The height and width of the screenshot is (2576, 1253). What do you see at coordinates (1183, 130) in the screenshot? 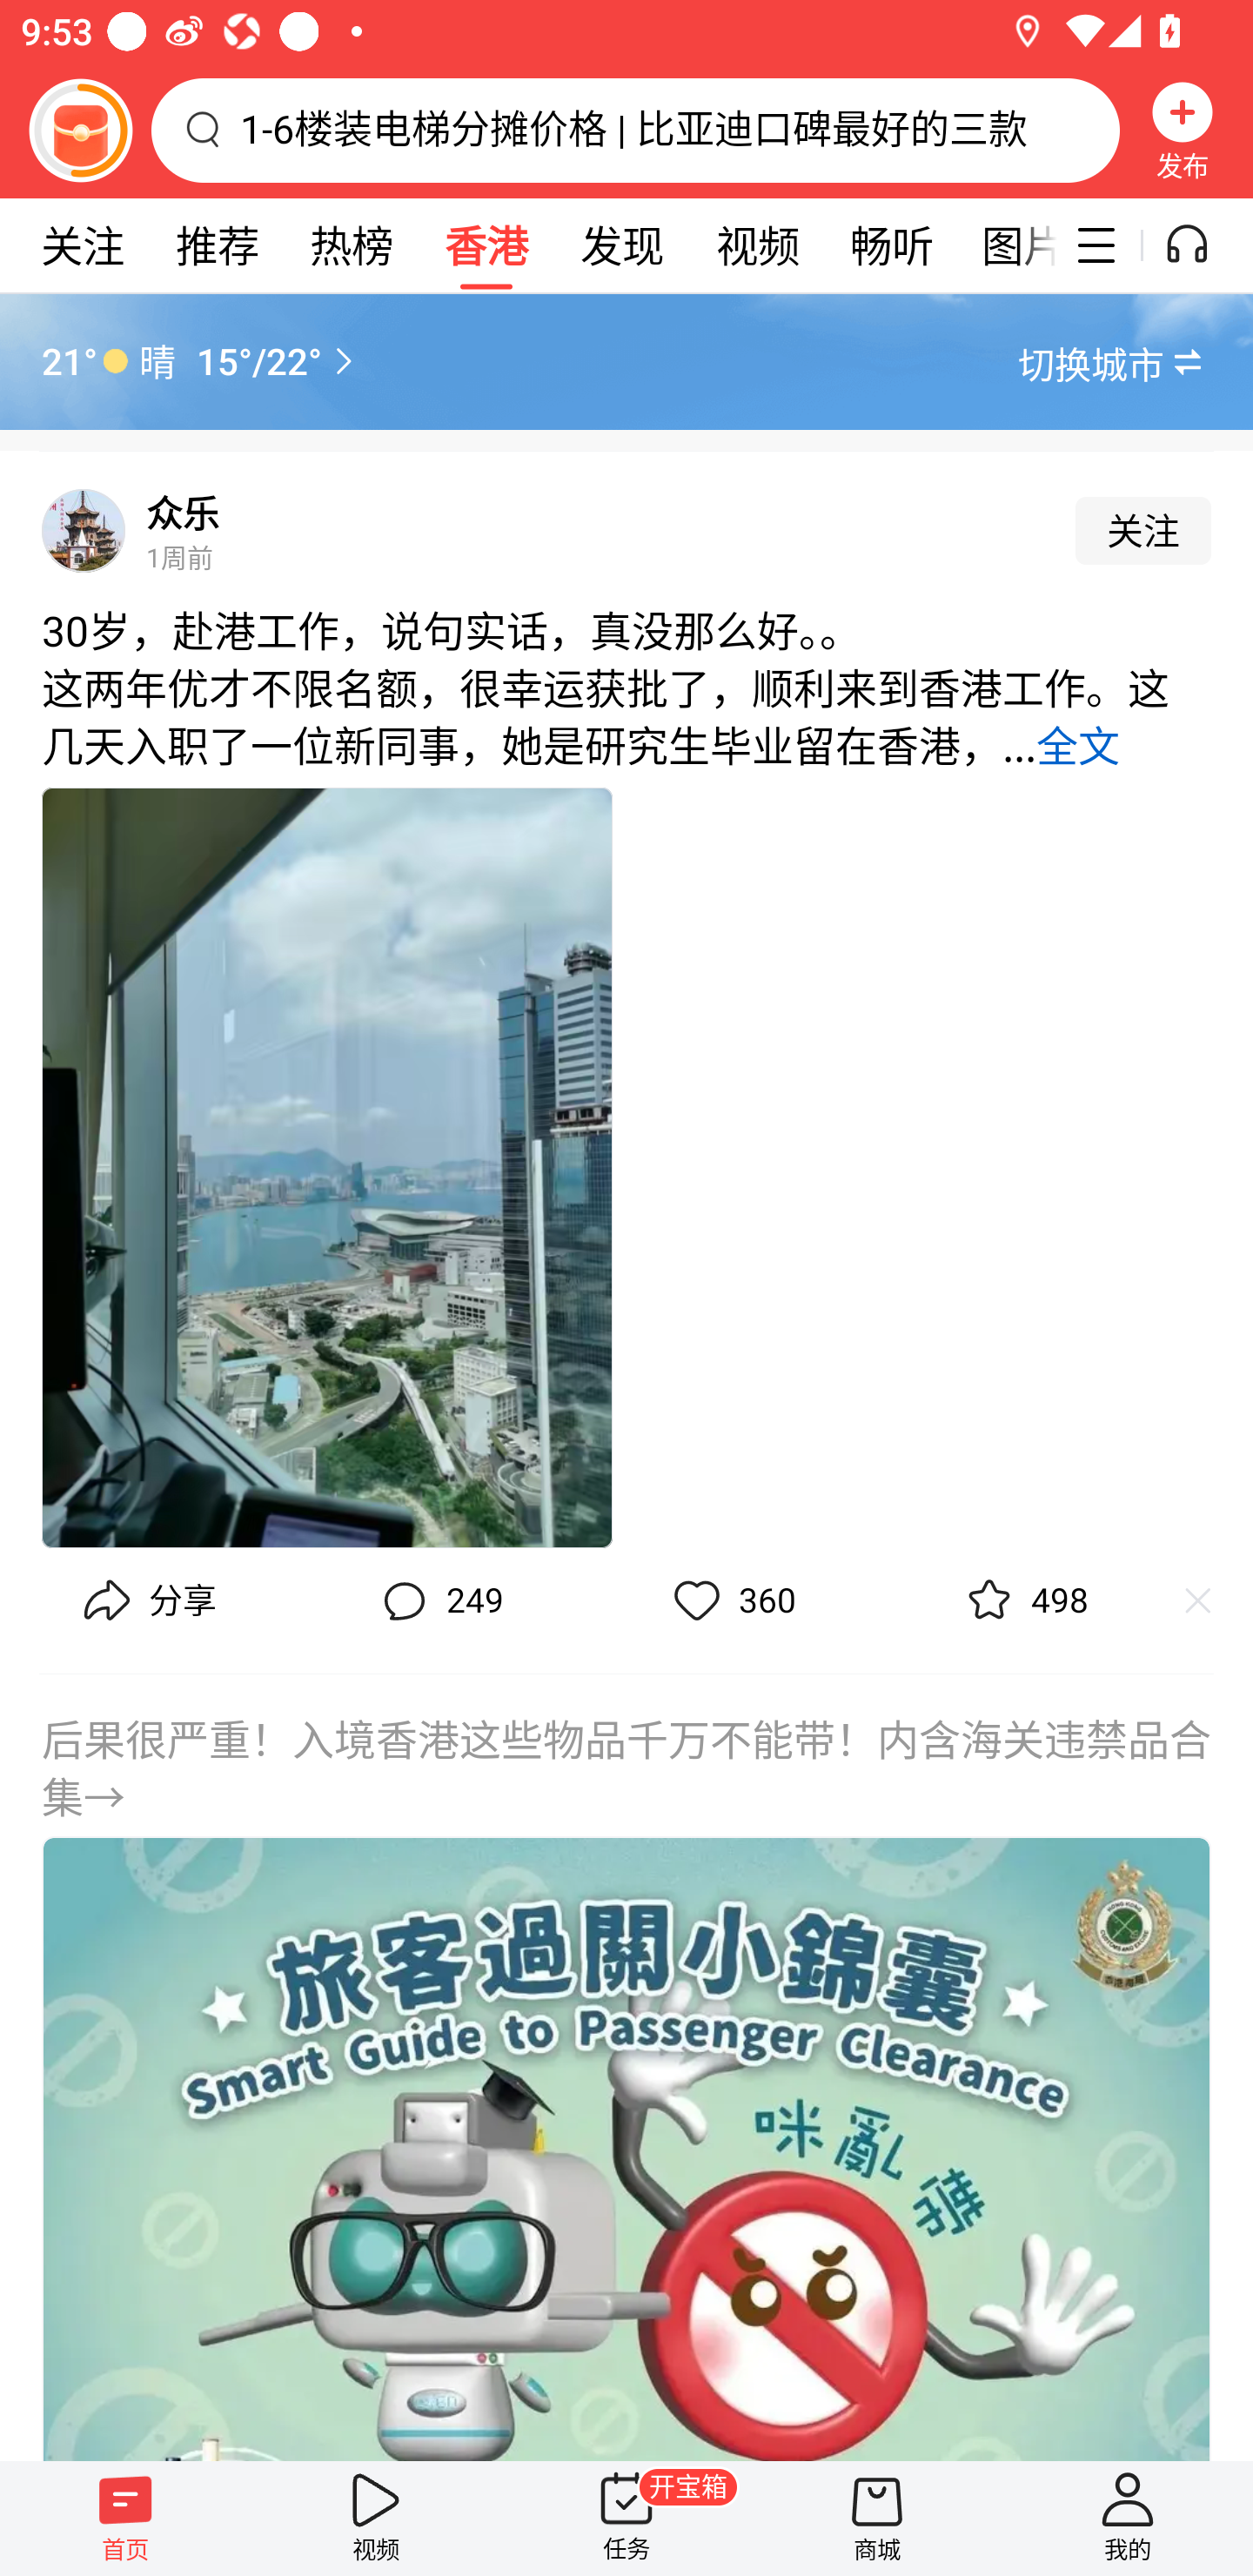
I see `发布 发布，按钮` at bounding box center [1183, 130].